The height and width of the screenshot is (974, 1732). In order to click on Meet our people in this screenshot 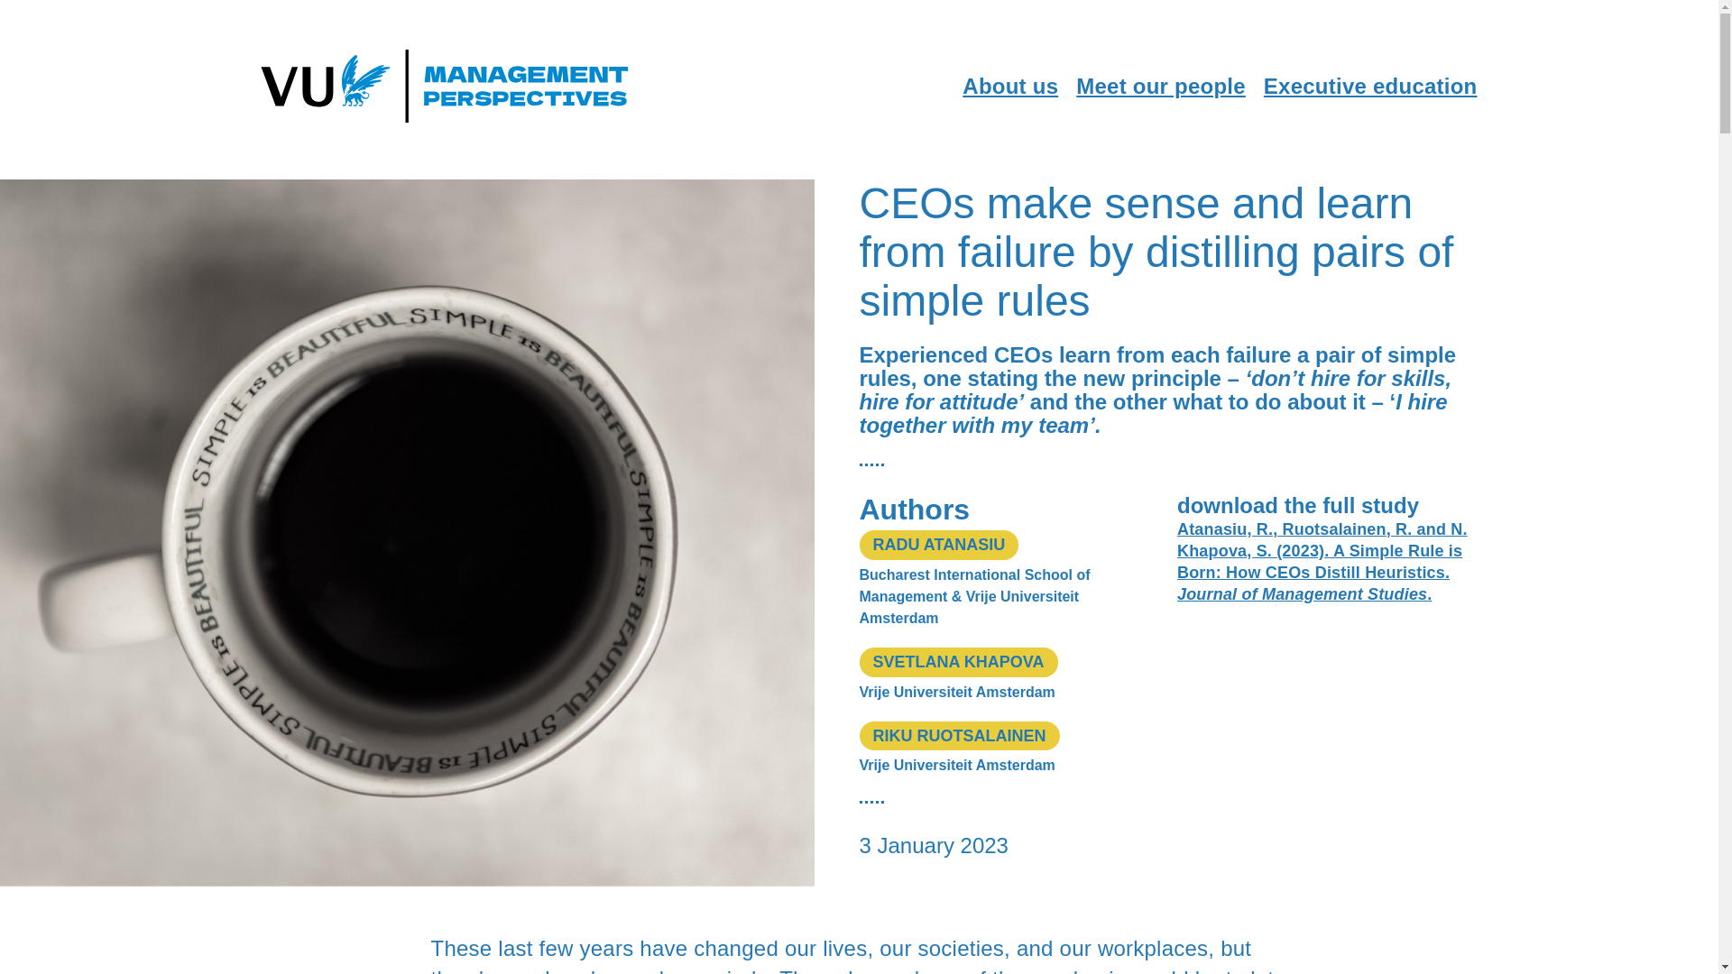, I will do `click(1160, 87)`.